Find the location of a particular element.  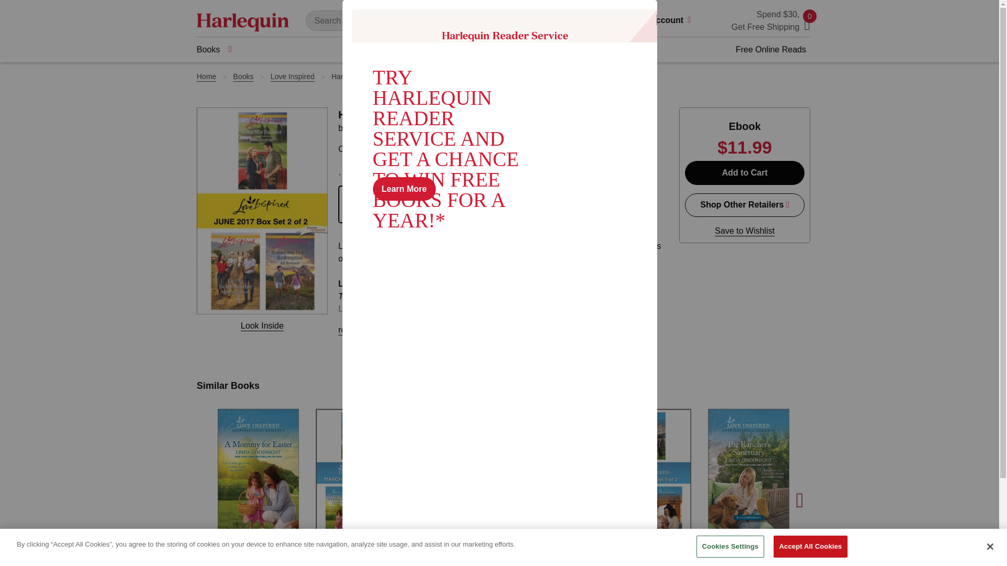

Search for other content by Roxanne Rustand is located at coordinates (449, 128).